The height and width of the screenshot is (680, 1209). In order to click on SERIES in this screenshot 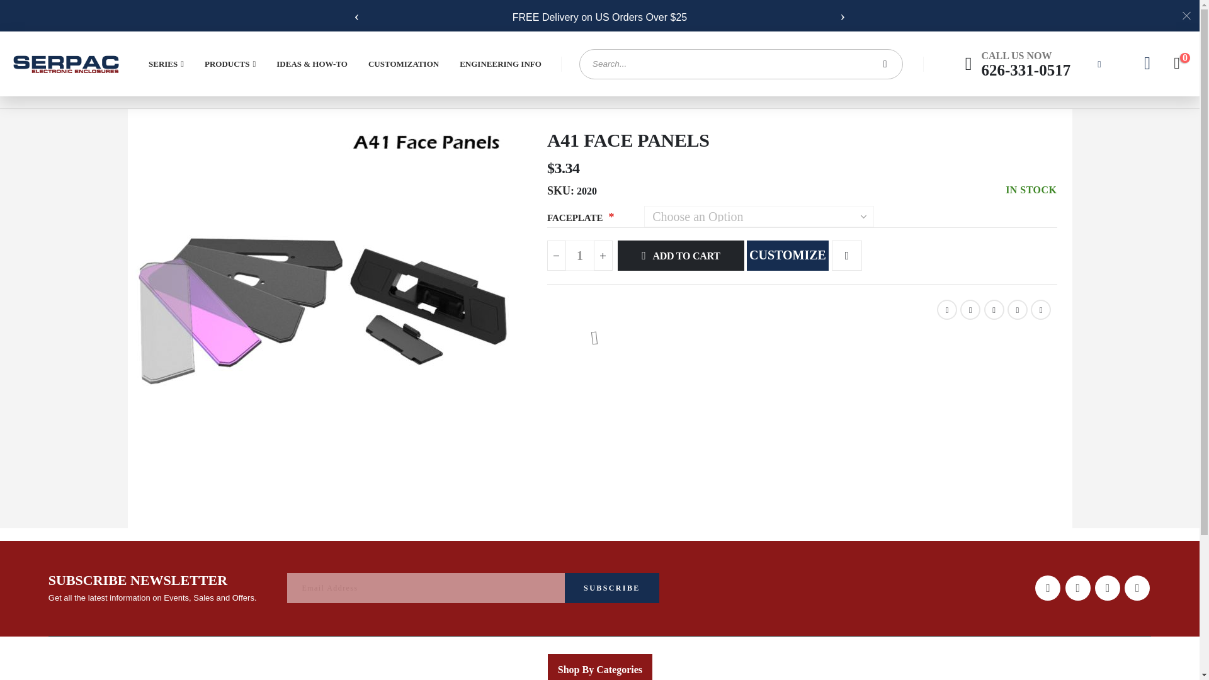, I will do `click(166, 64)`.